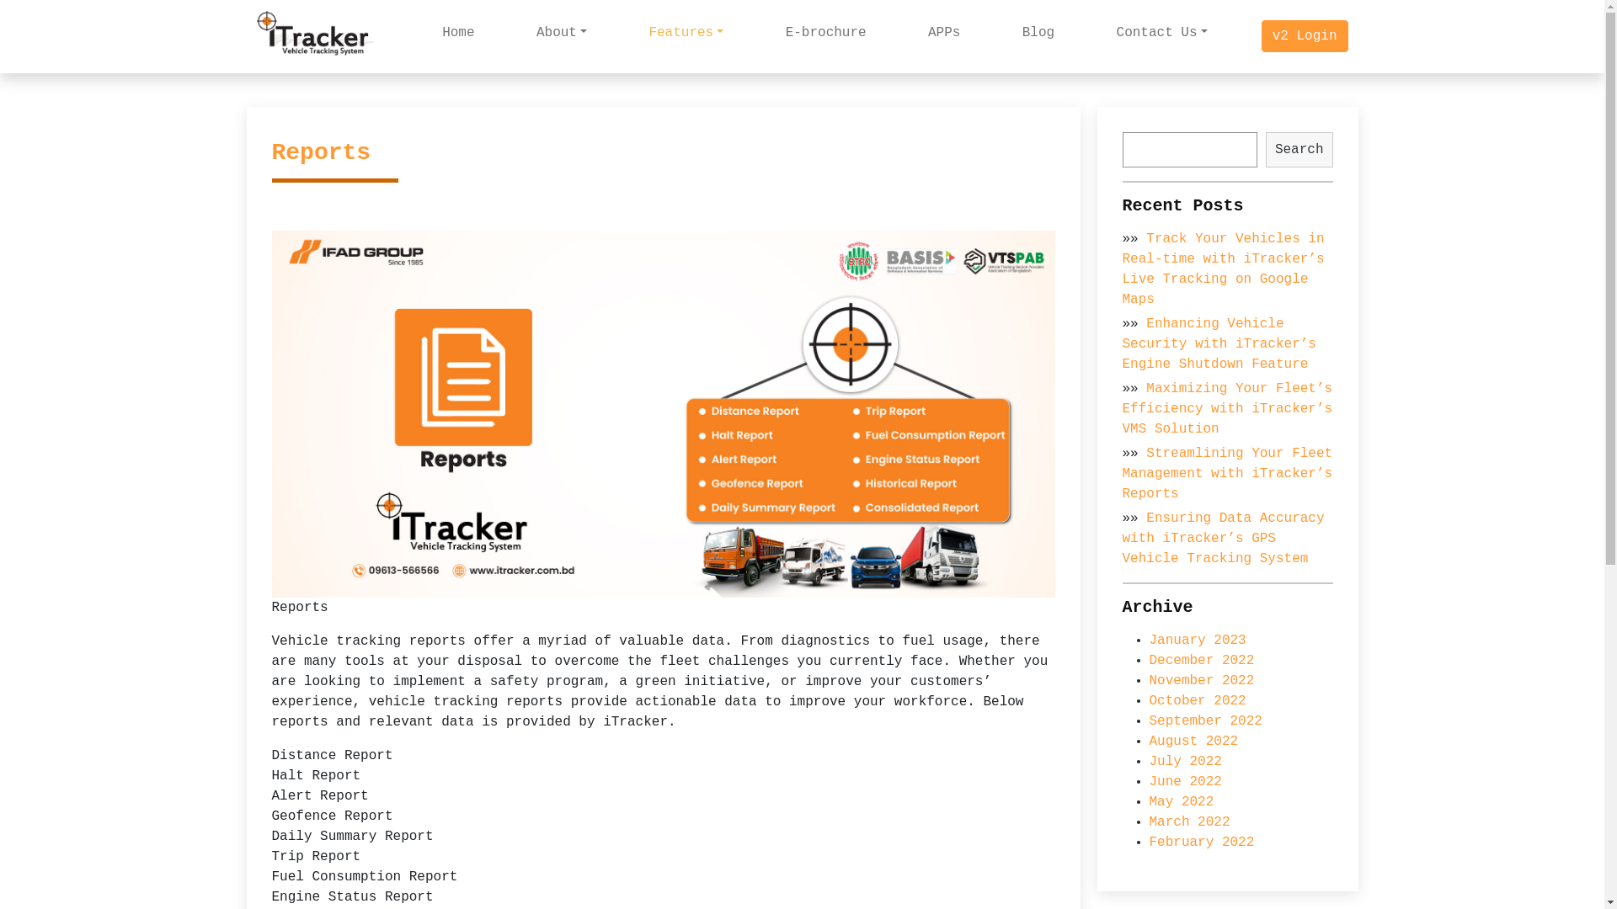  I want to click on About, so click(562, 33).